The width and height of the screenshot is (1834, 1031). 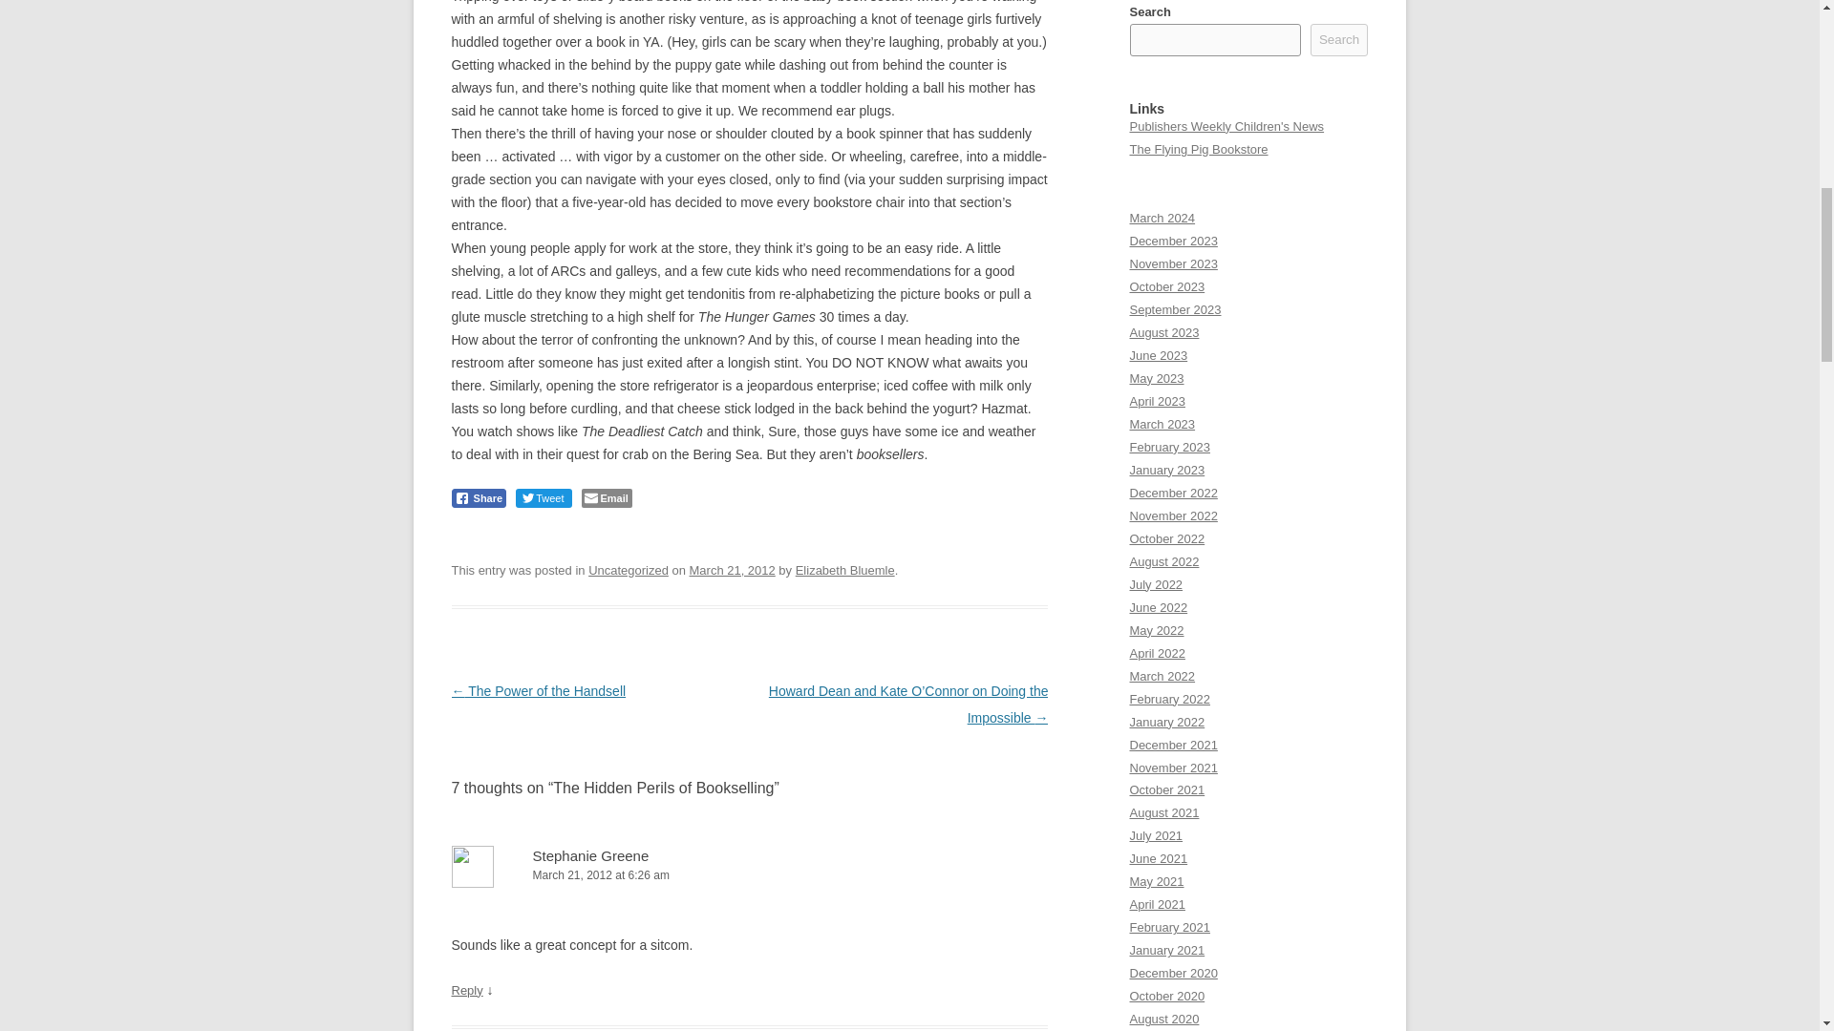 I want to click on March 21, 2012 at 6:26 am, so click(x=749, y=875).